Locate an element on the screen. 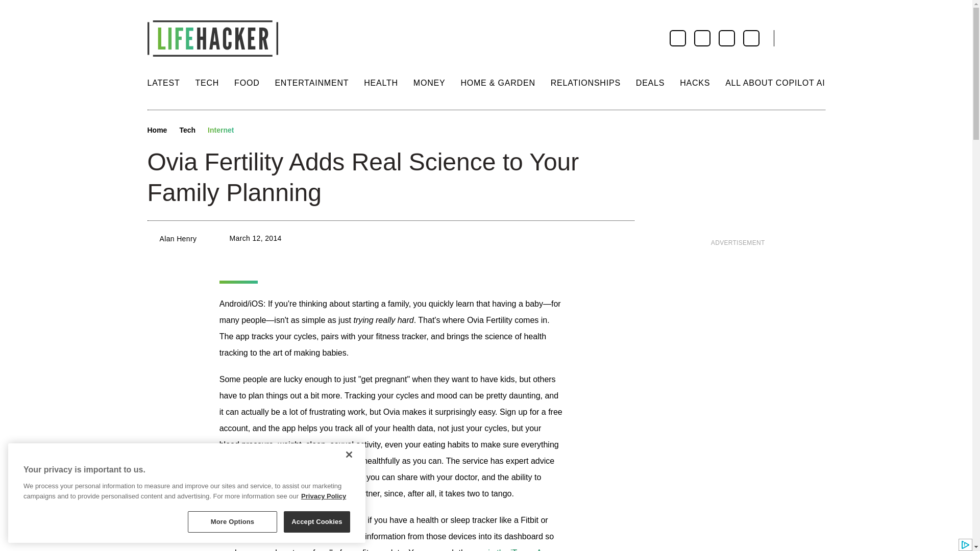 The width and height of the screenshot is (980, 551). LATEST is located at coordinates (163, 83).